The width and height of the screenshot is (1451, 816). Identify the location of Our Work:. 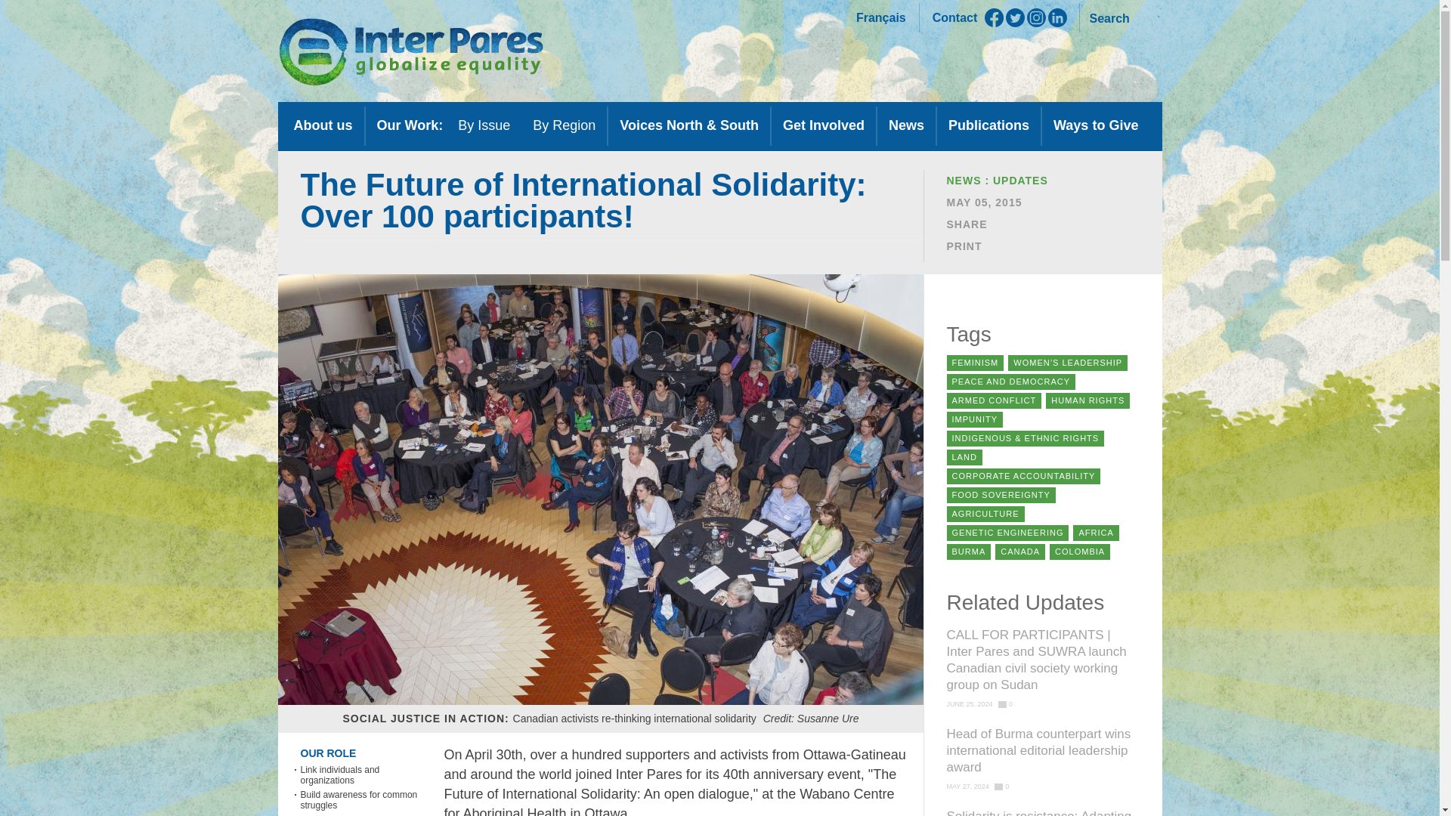
(410, 128).